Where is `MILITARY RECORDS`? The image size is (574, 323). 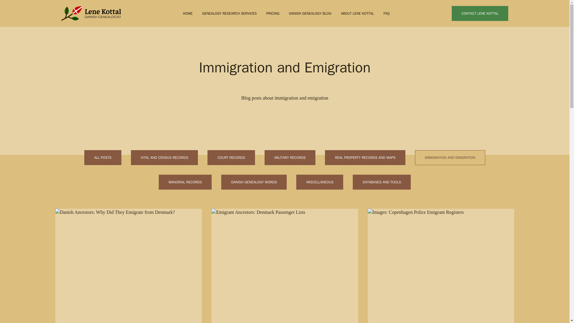
MILITARY RECORDS is located at coordinates (290, 157).